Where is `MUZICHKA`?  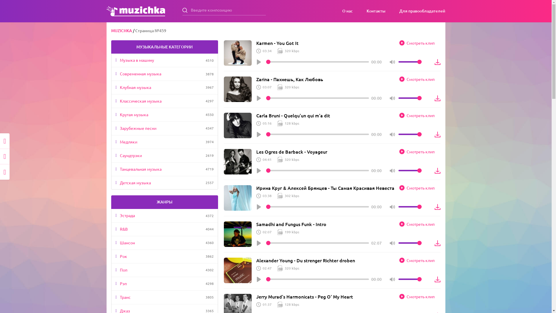 MUZICHKA is located at coordinates (122, 31).